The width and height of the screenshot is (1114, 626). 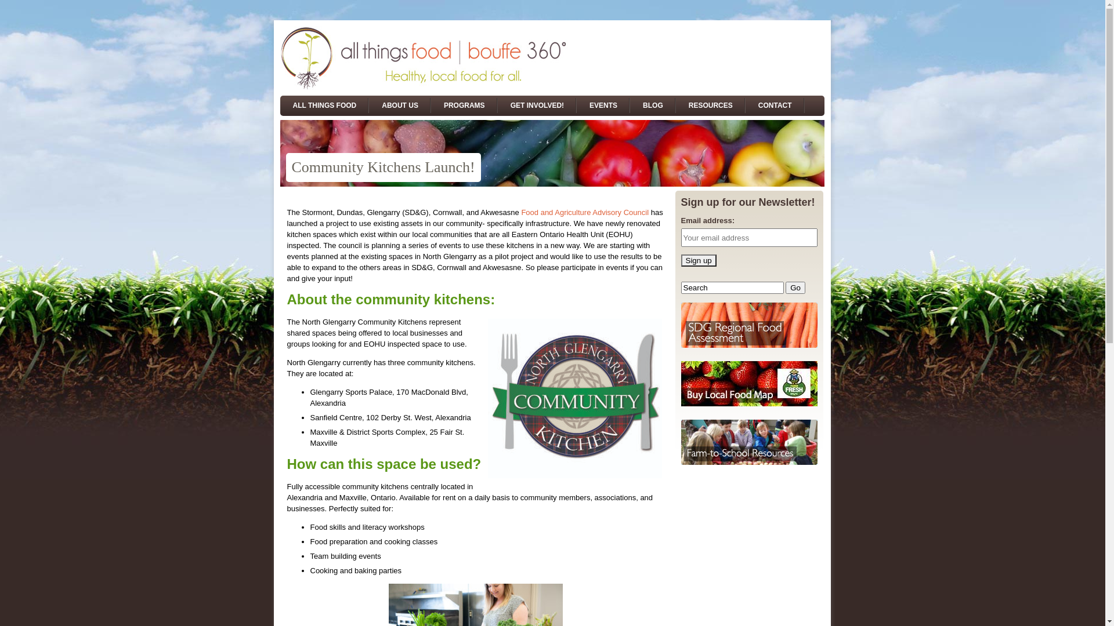 What do you see at coordinates (699, 261) in the screenshot?
I see `Sign up` at bounding box center [699, 261].